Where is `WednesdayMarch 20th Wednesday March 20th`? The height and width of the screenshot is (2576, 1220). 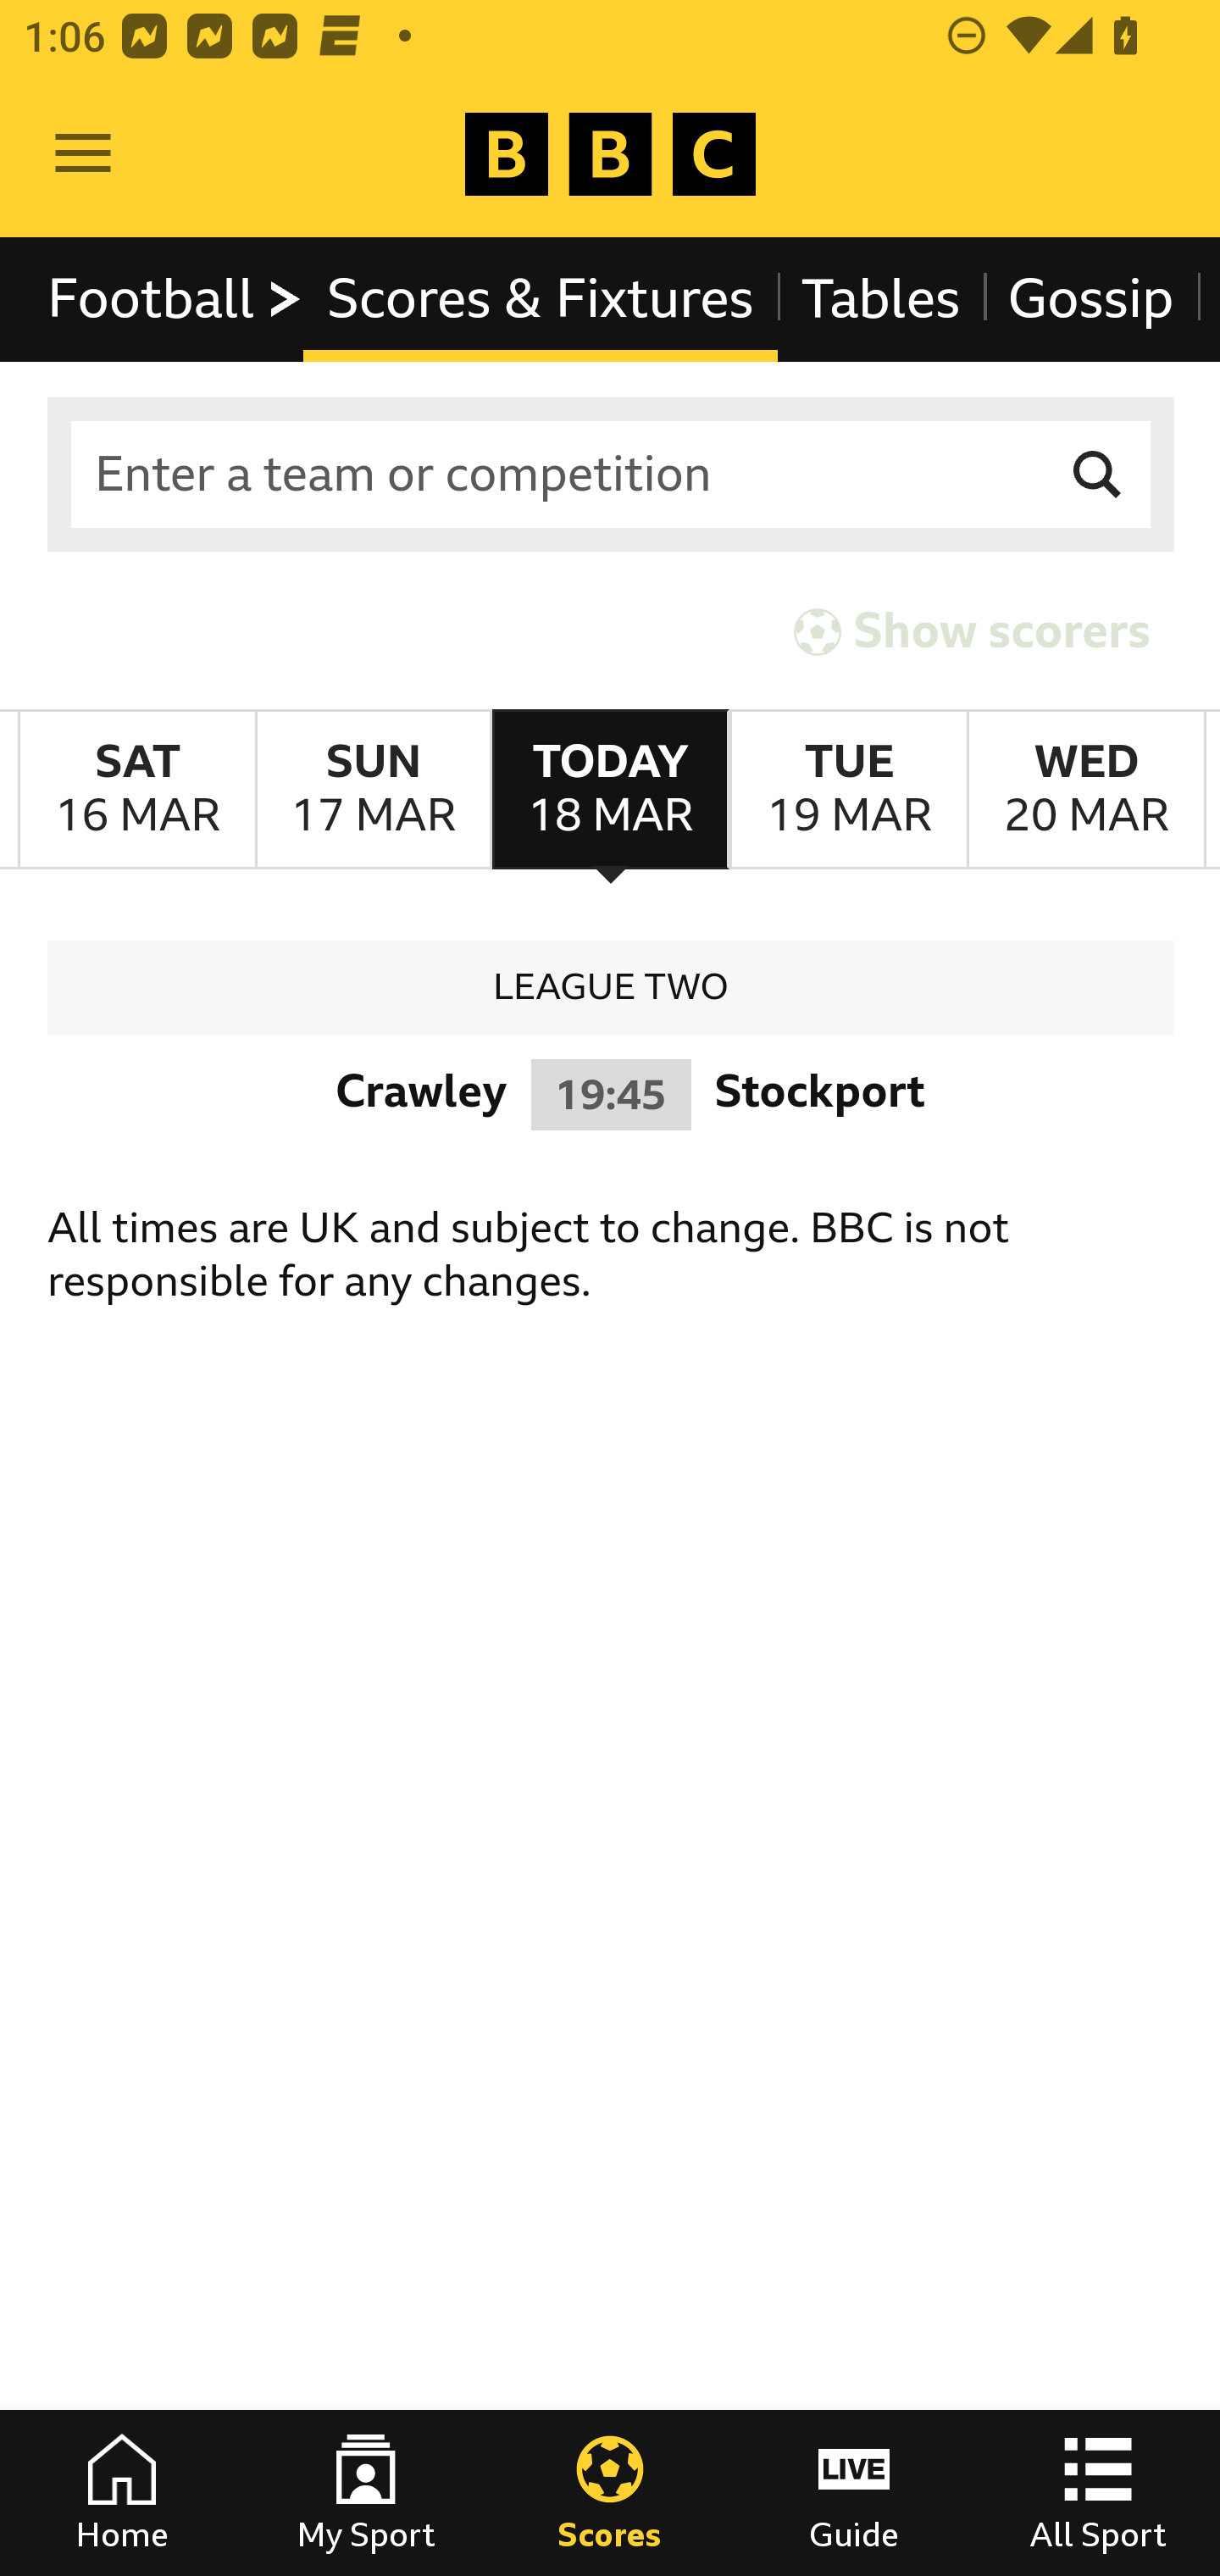 WednesdayMarch 20th Wednesday March 20th is located at coordinates (1086, 790).